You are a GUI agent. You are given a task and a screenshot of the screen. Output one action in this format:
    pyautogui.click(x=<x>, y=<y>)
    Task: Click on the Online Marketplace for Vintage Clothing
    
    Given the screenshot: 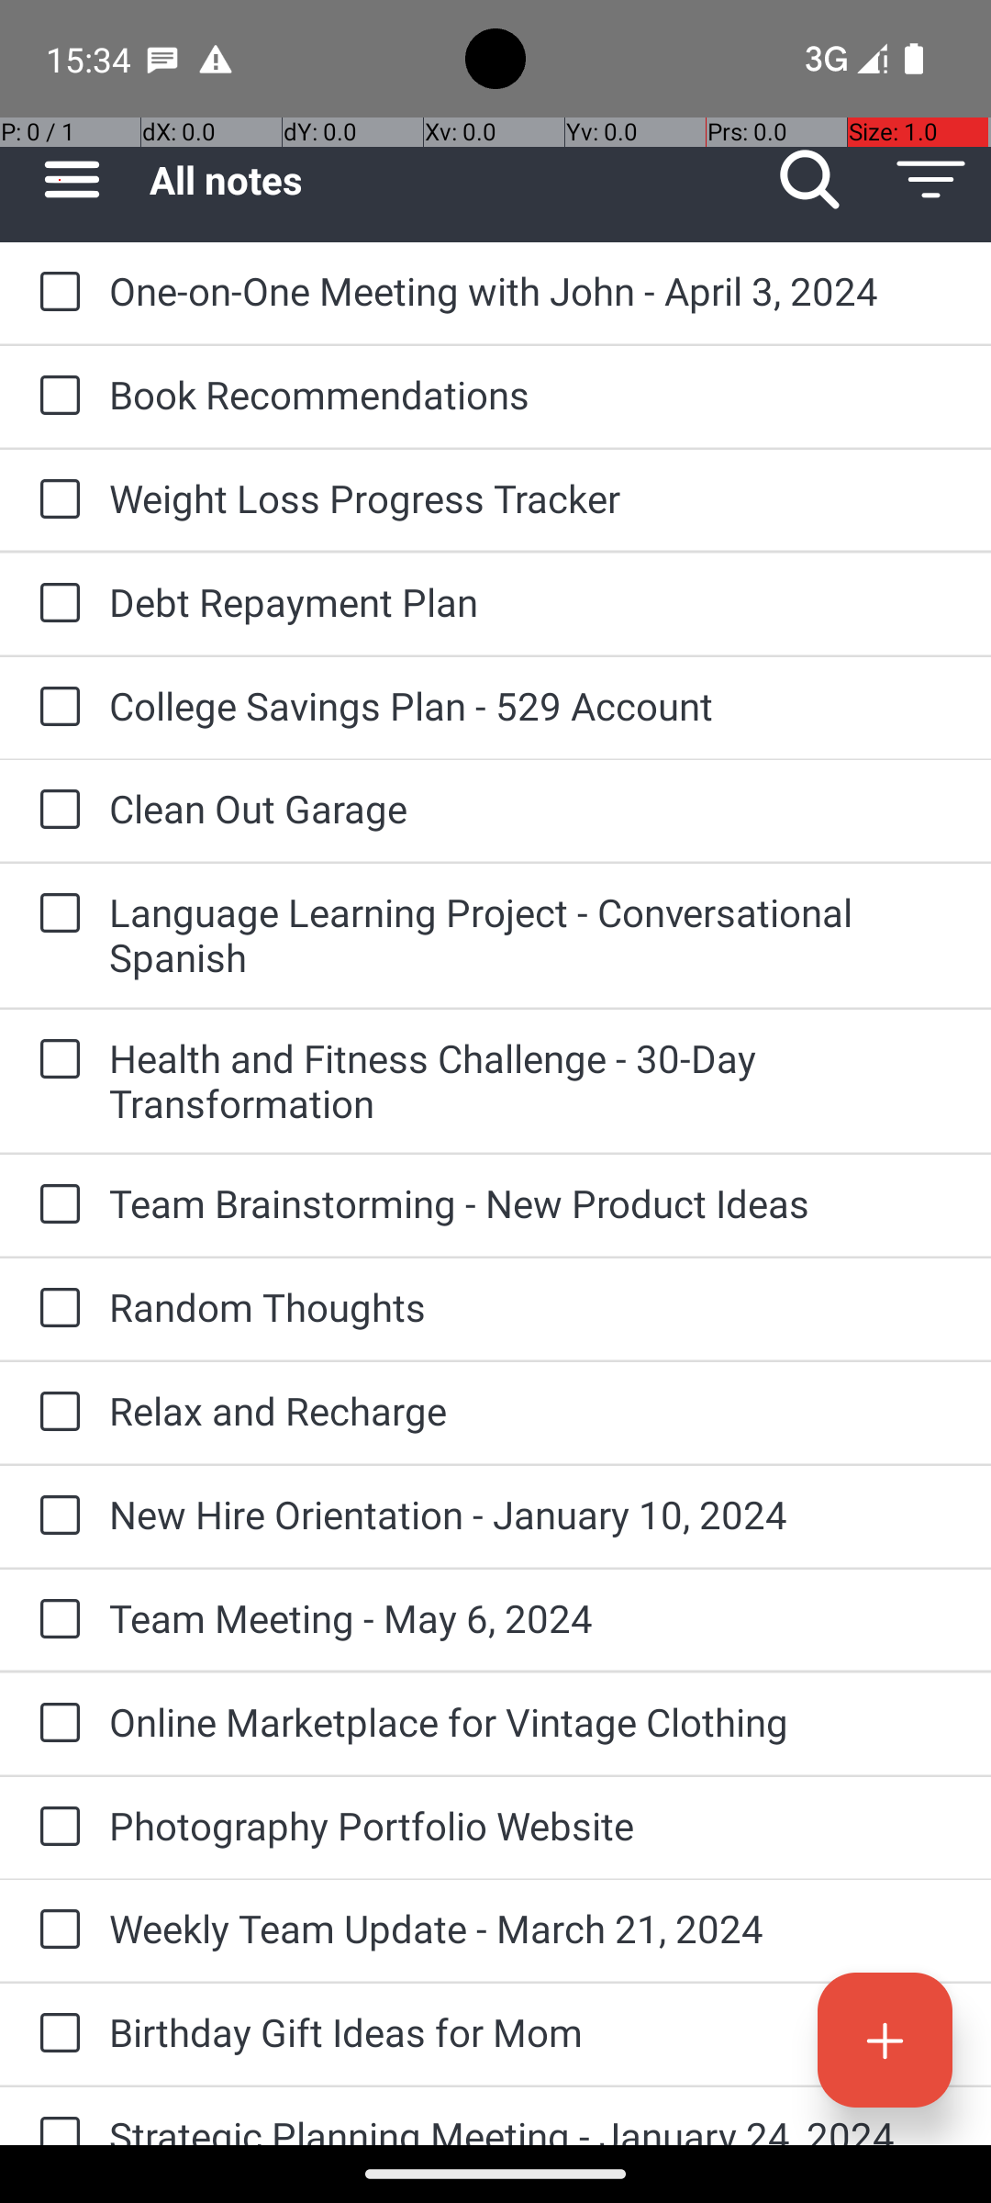 What is the action you would take?
    pyautogui.click(x=532, y=1722)
    